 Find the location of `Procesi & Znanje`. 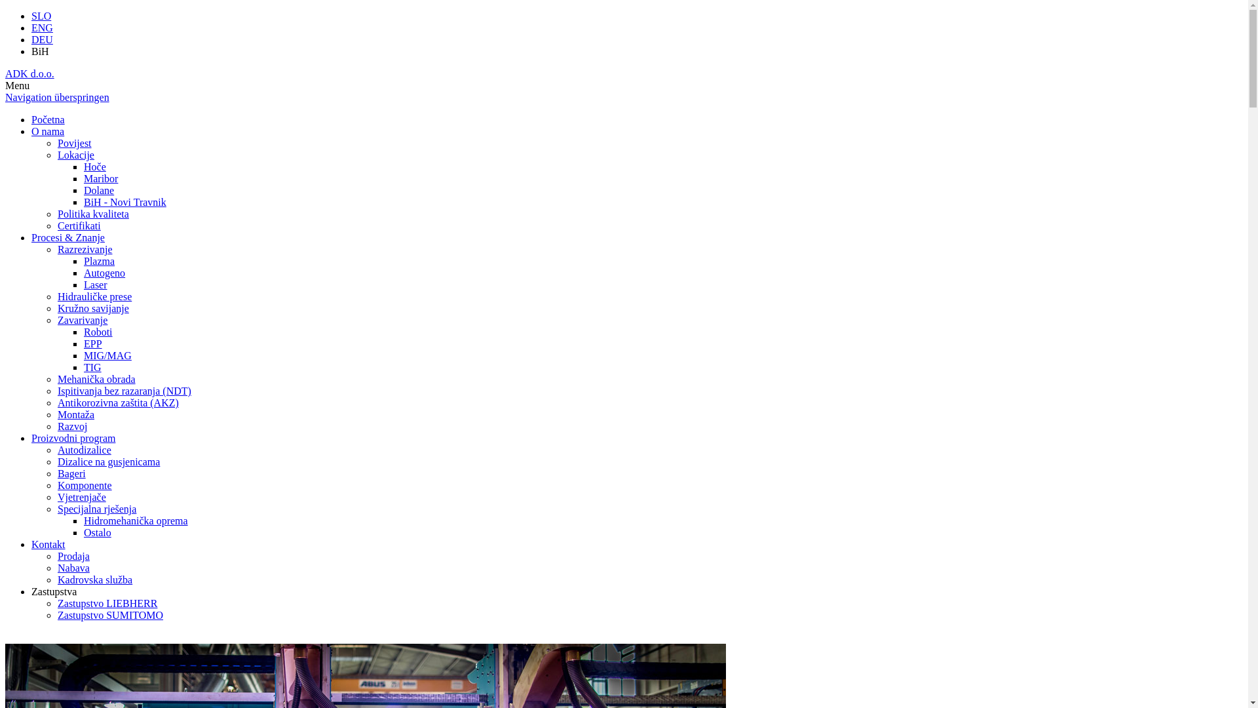

Procesi & Znanje is located at coordinates (68, 237).